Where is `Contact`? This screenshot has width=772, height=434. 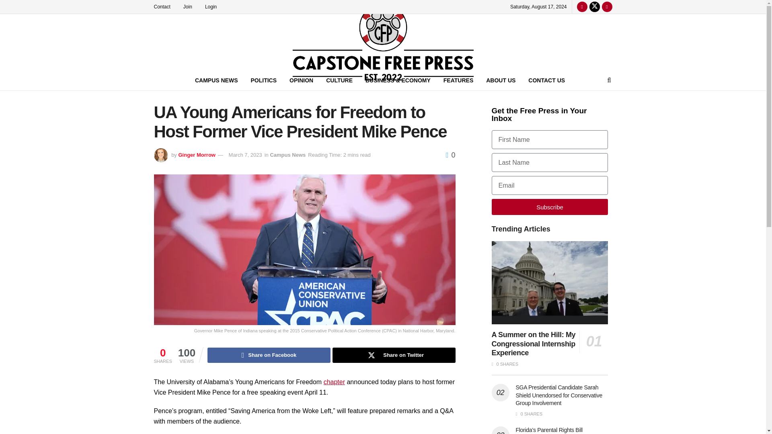 Contact is located at coordinates (166, 6).